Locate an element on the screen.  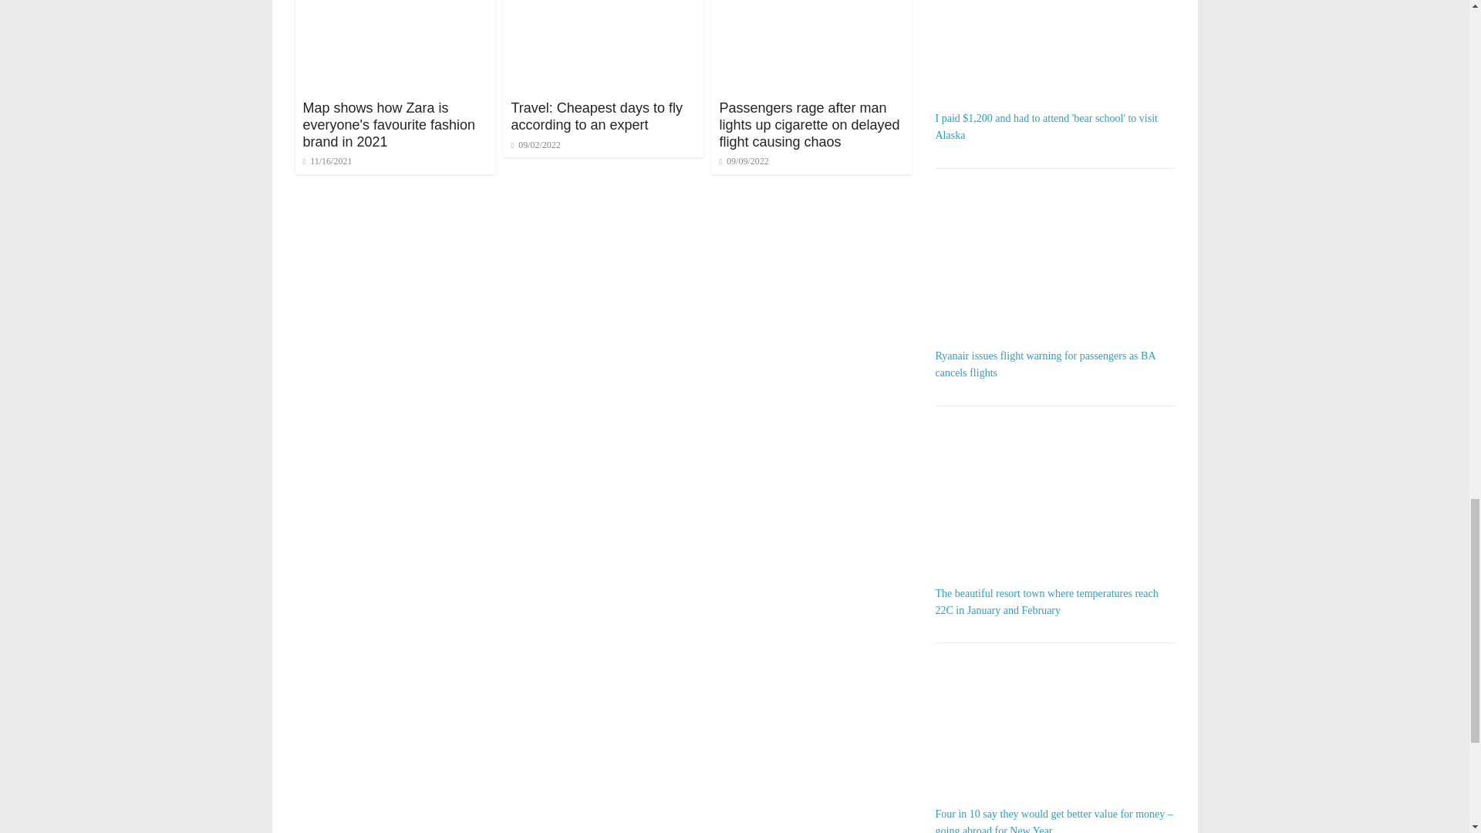
19:56 is located at coordinates (327, 160).